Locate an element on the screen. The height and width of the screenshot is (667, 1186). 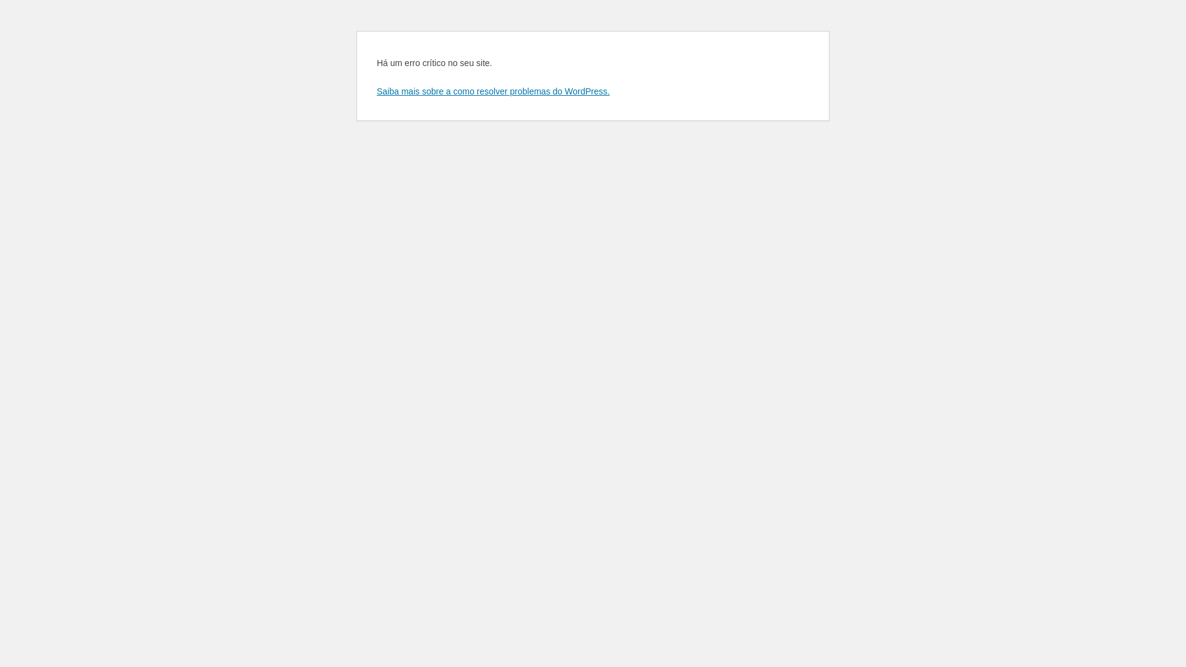
Saiba mais sobre a como resolver problemas do WordPress. is located at coordinates (493, 91).